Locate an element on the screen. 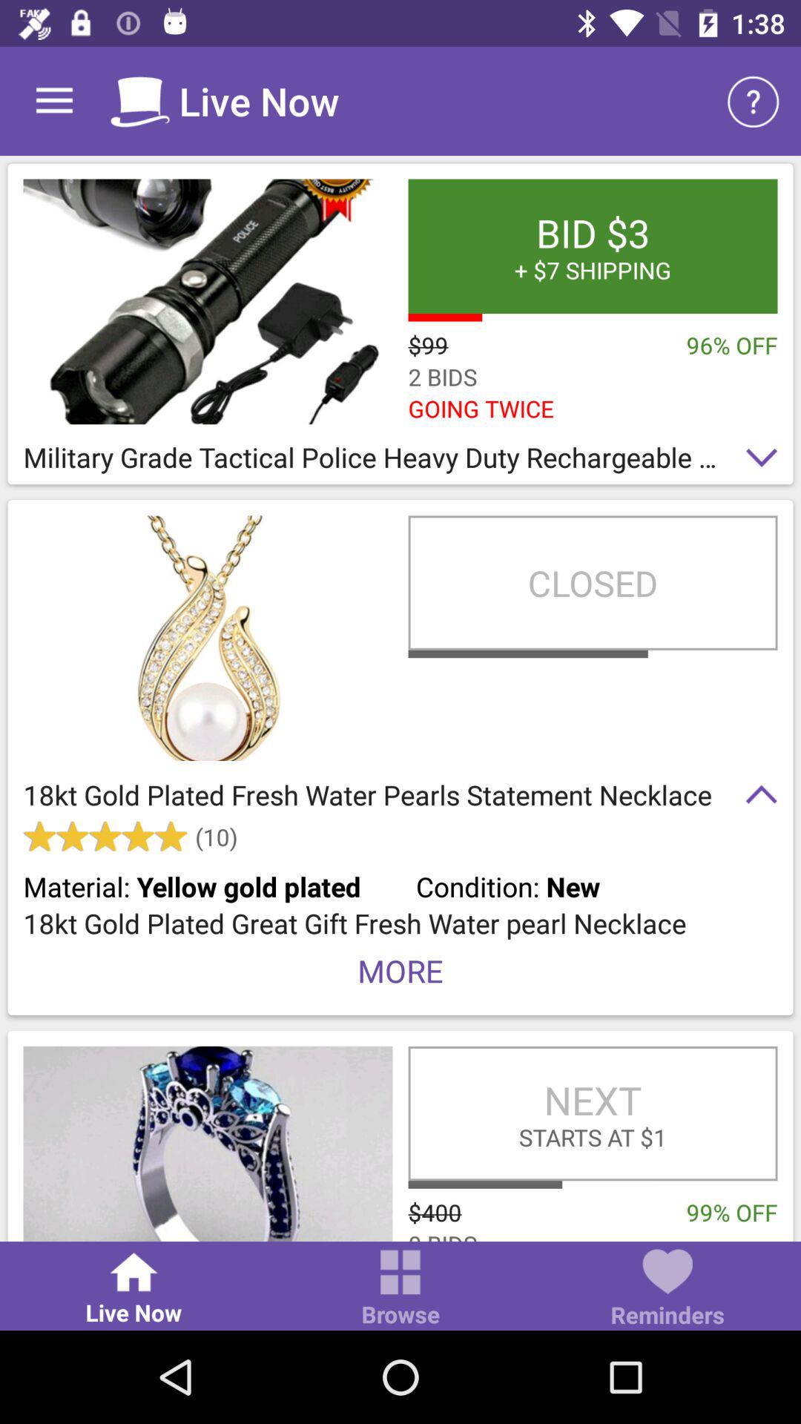 Image resolution: width=801 pixels, height=1424 pixels. launch icon to the right of live now item is located at coordinates (400, 1289).